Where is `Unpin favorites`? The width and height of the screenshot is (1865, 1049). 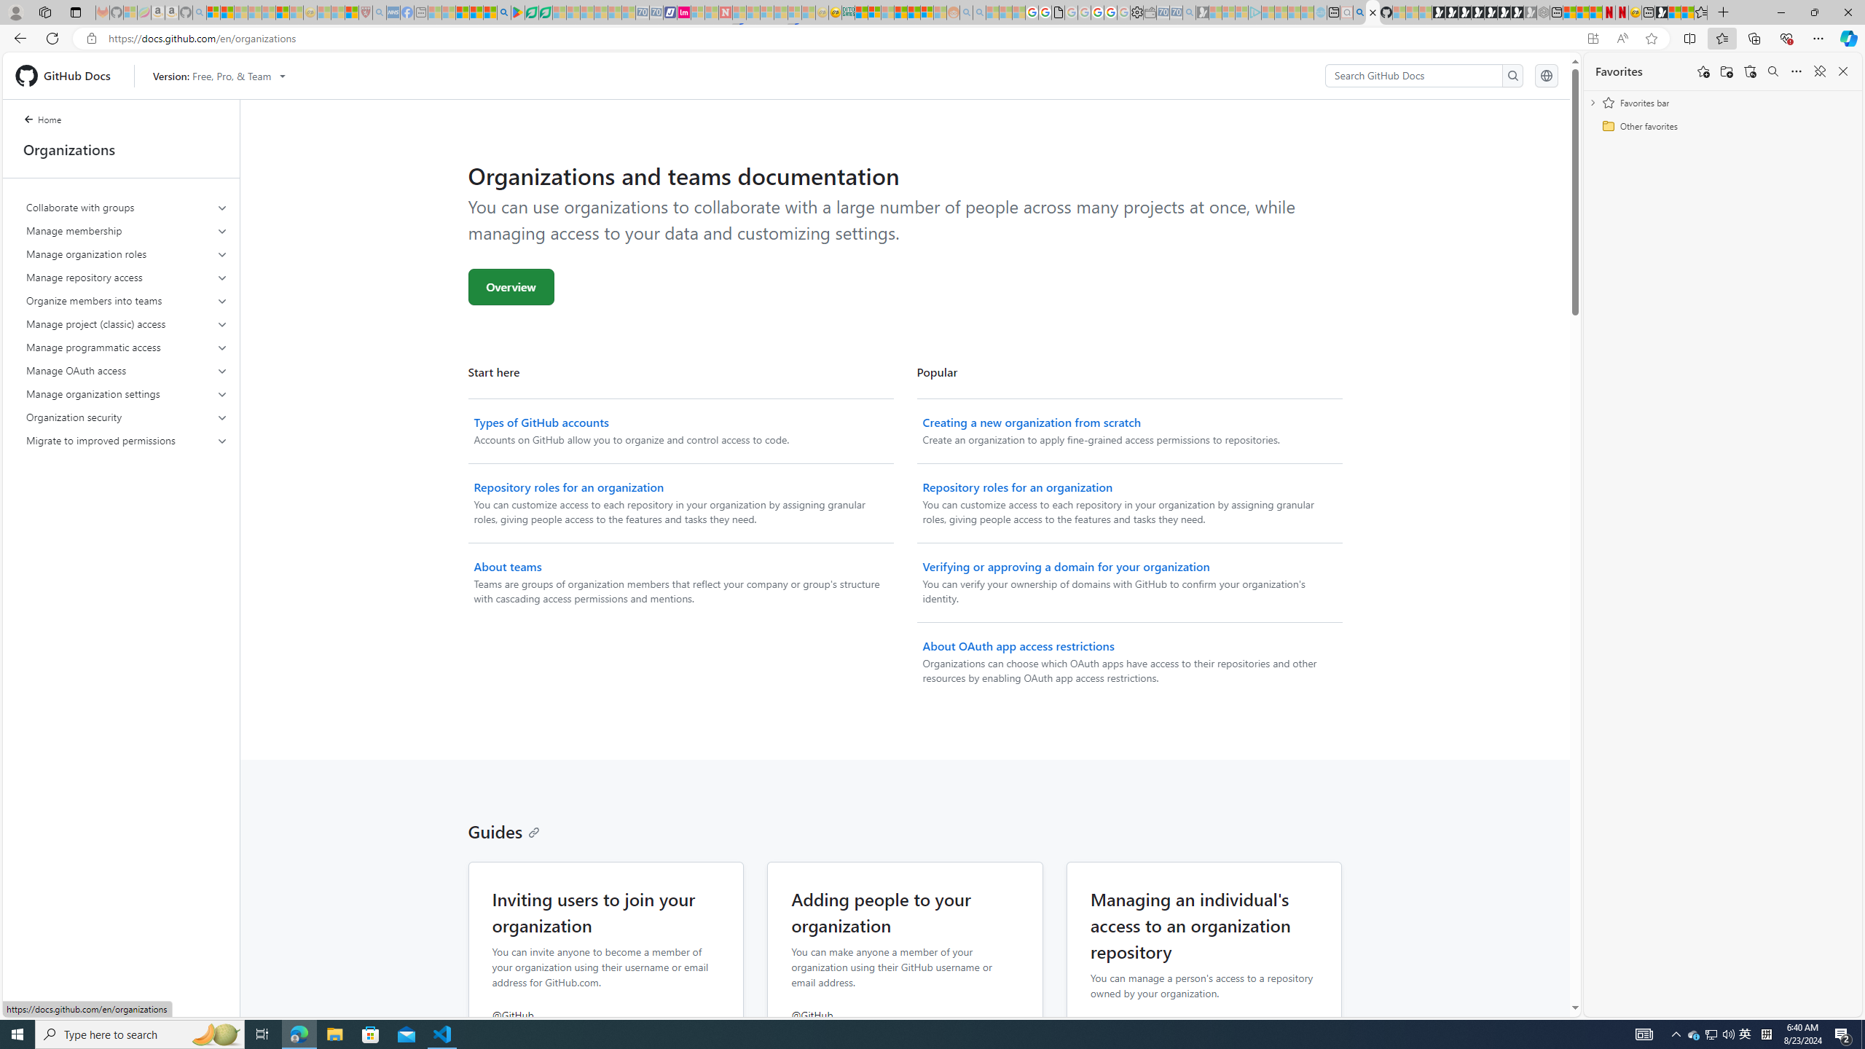
Unpin favorites is located at coordinates (1819, 71).